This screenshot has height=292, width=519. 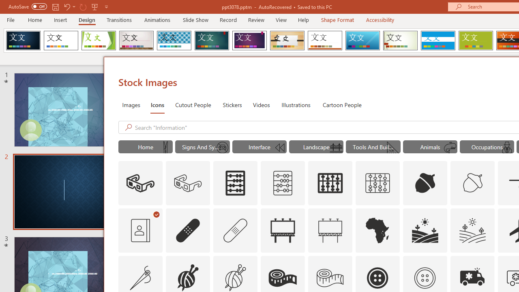 I want to click on AutomationID: Icons_3dGlasses_M, so click(x=188, y=183).